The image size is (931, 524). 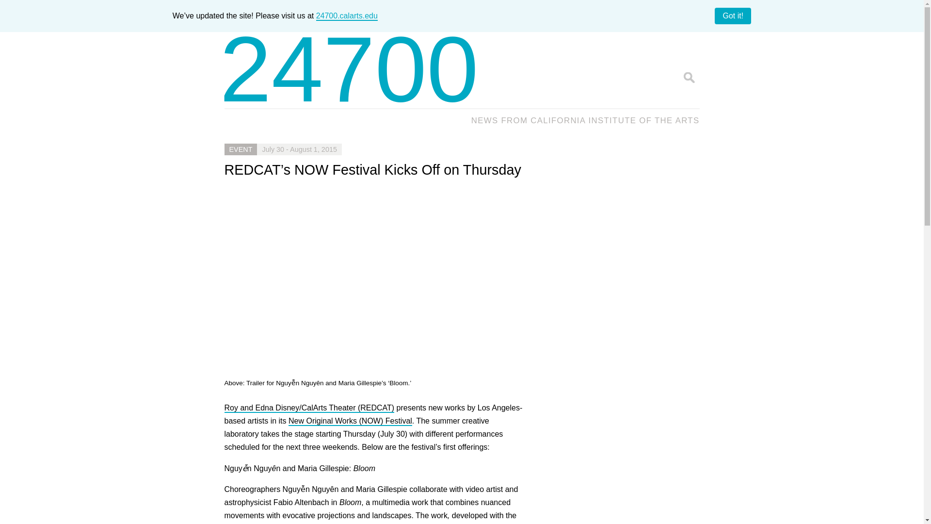 What do you see at coordinates (689, 77) in the screenshot?
I see `Go` at bounding box center [689, 77].